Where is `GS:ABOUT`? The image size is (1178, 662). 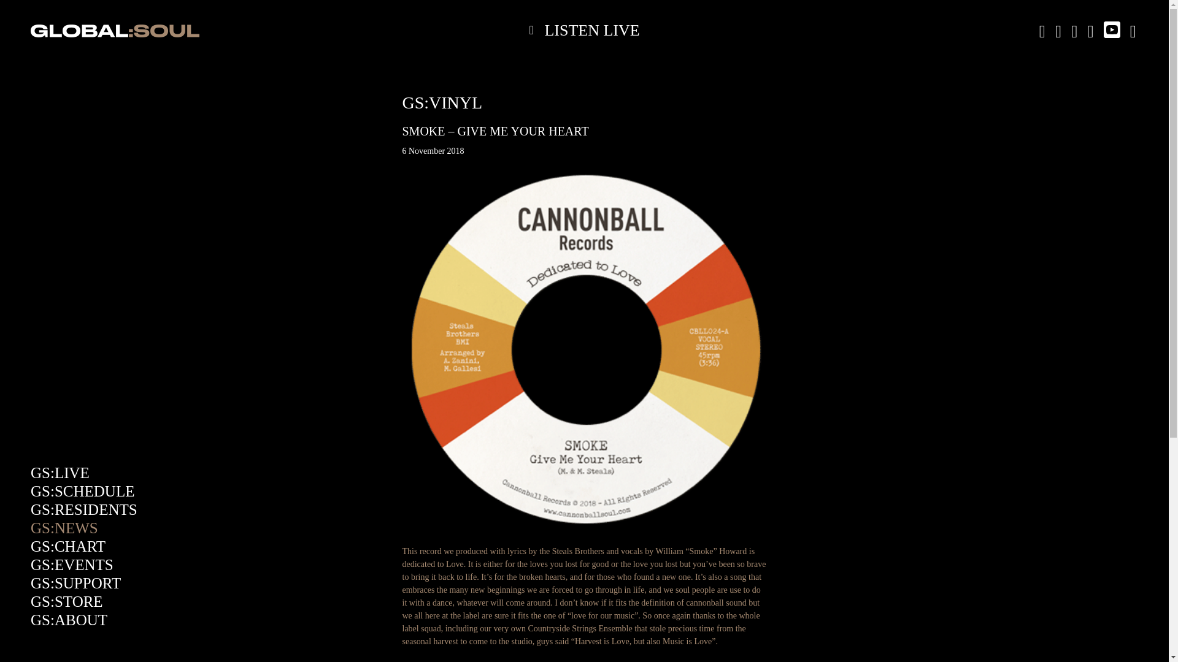
GS:ABOUT is located at coordinates (69, 619).